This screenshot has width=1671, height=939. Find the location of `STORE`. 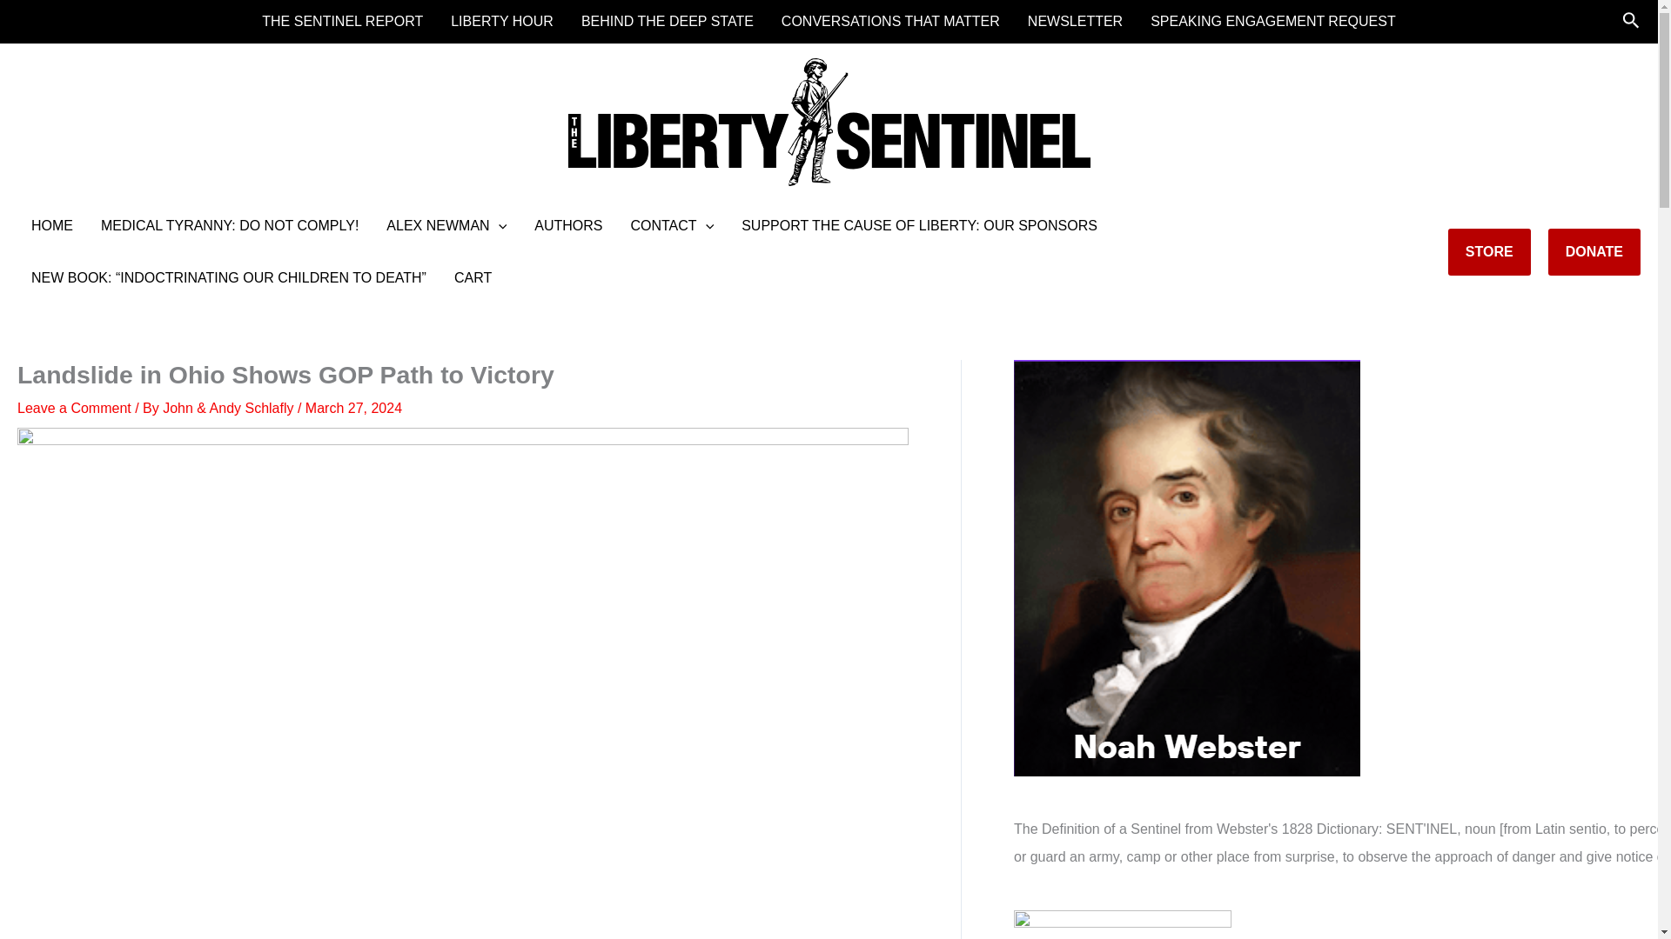

STORE is located at coordinates (1489, 252).